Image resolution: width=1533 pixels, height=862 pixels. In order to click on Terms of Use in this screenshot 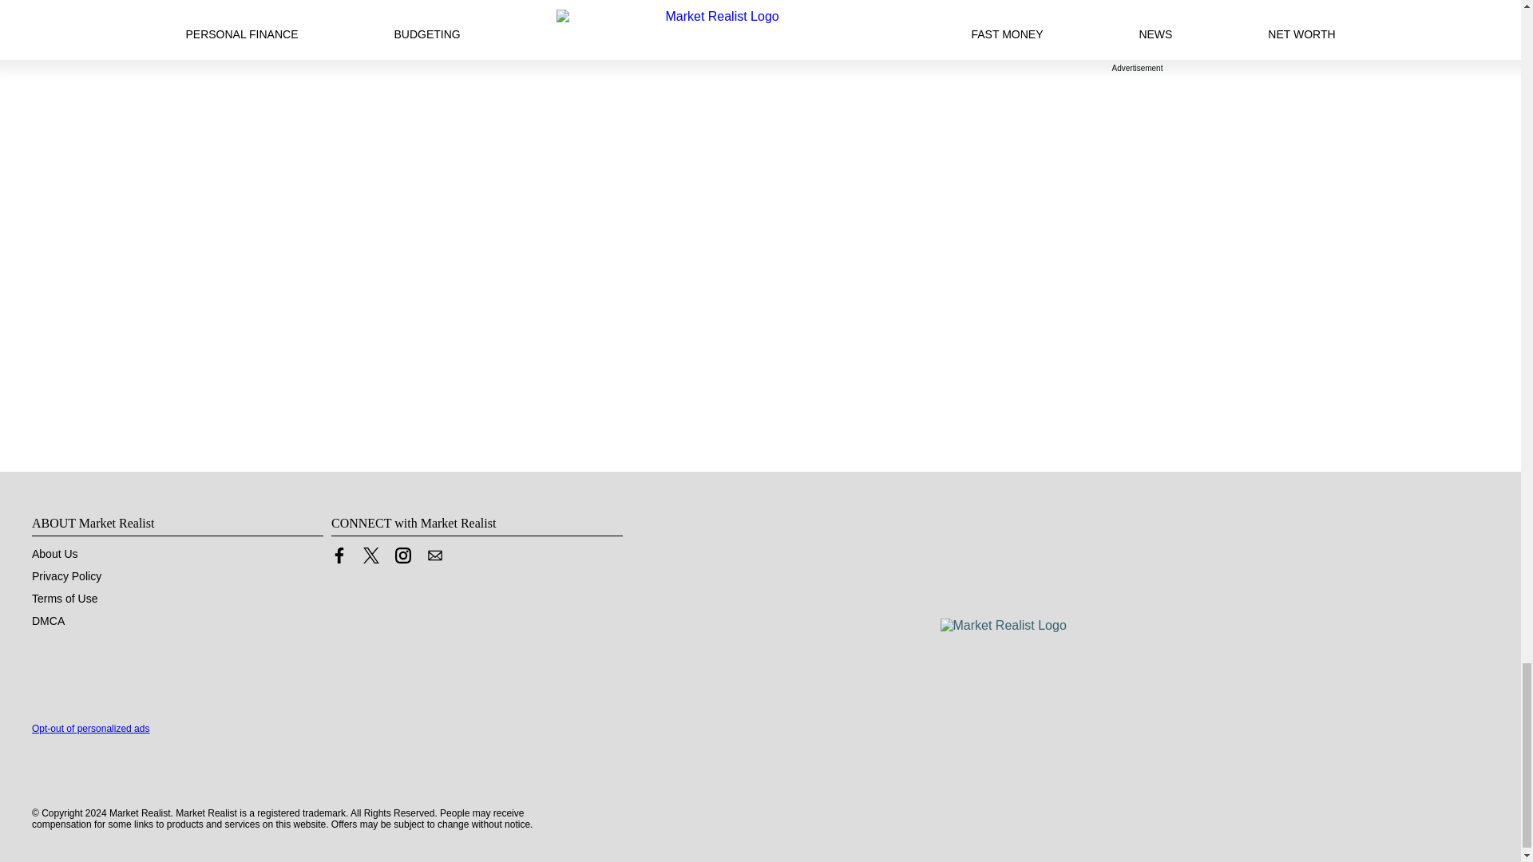, I will do `click(65, 599)`.